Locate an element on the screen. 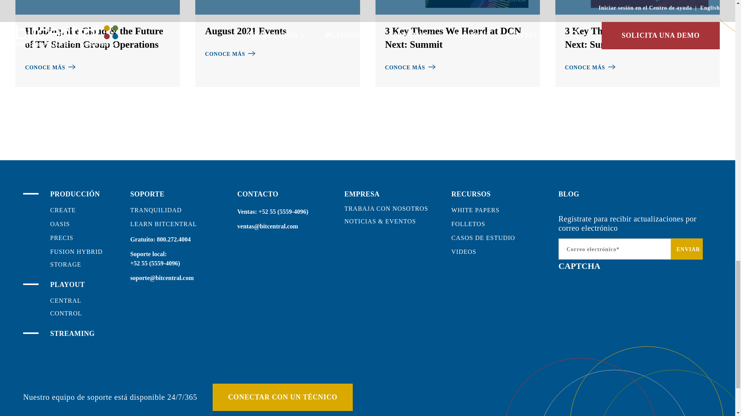 This screenshot has height=416, width=741. Enviar is located at coordinates (686, 249).